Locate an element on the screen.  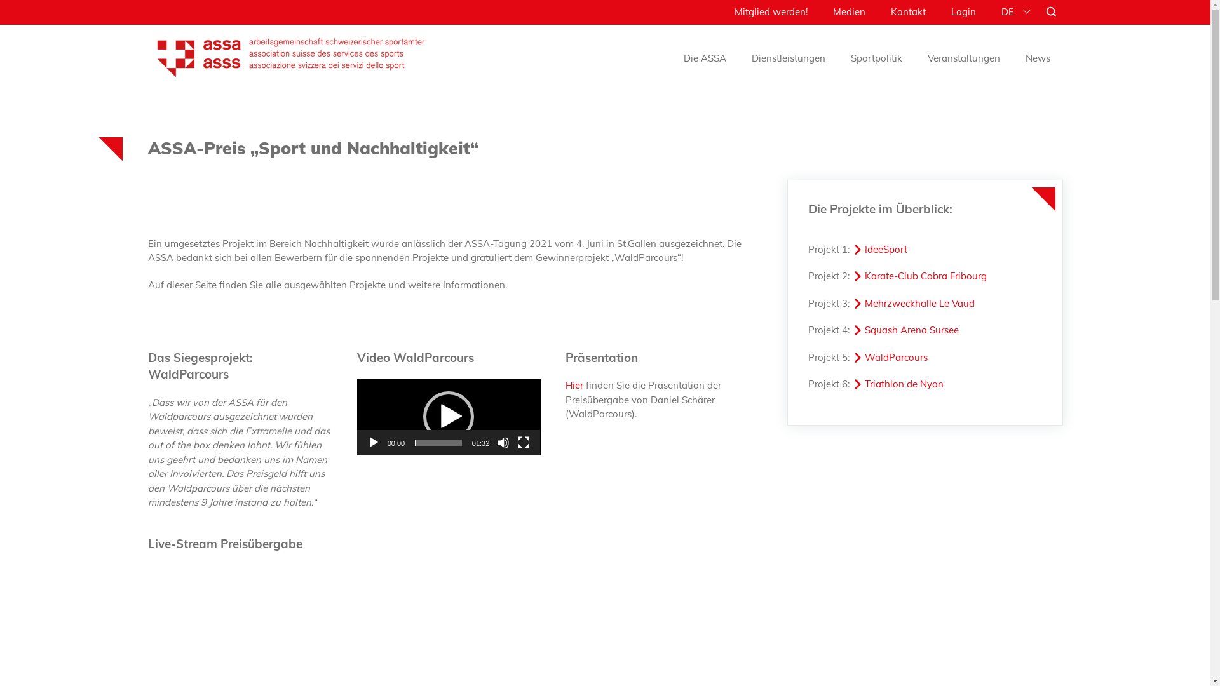
Vollbild is located at coordinates (524, 443).